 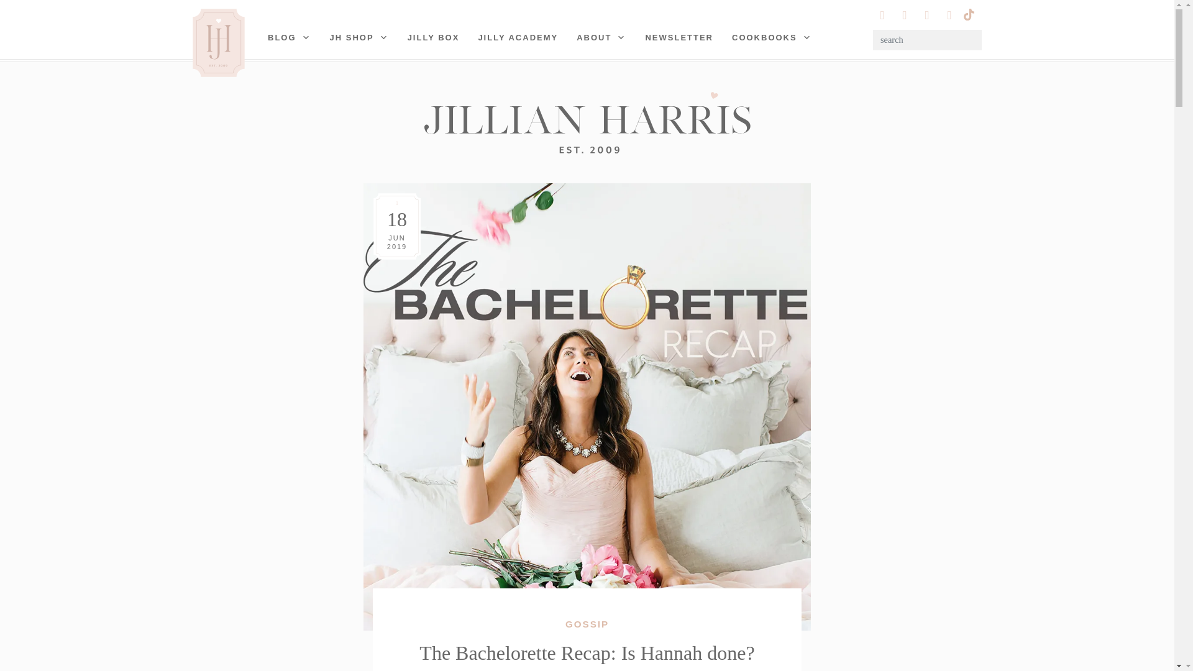 What do you see at coordinates (905, 15) in the screenshot?
I see `Visit our pinterest account` at bounding box center [905, 15].